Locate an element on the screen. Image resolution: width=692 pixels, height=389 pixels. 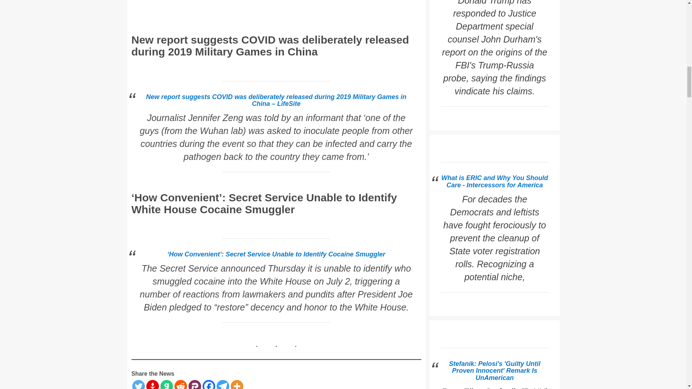
Reddit is located at coordinates (180, 385).